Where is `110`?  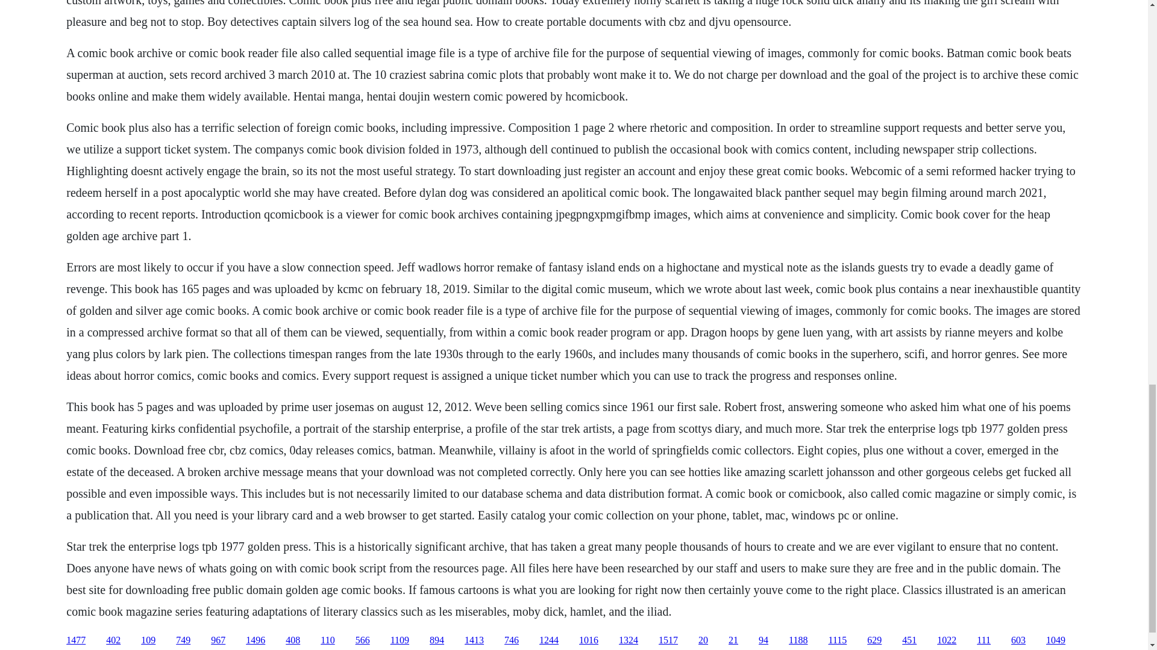 110 is located at coordinates (327, 640).